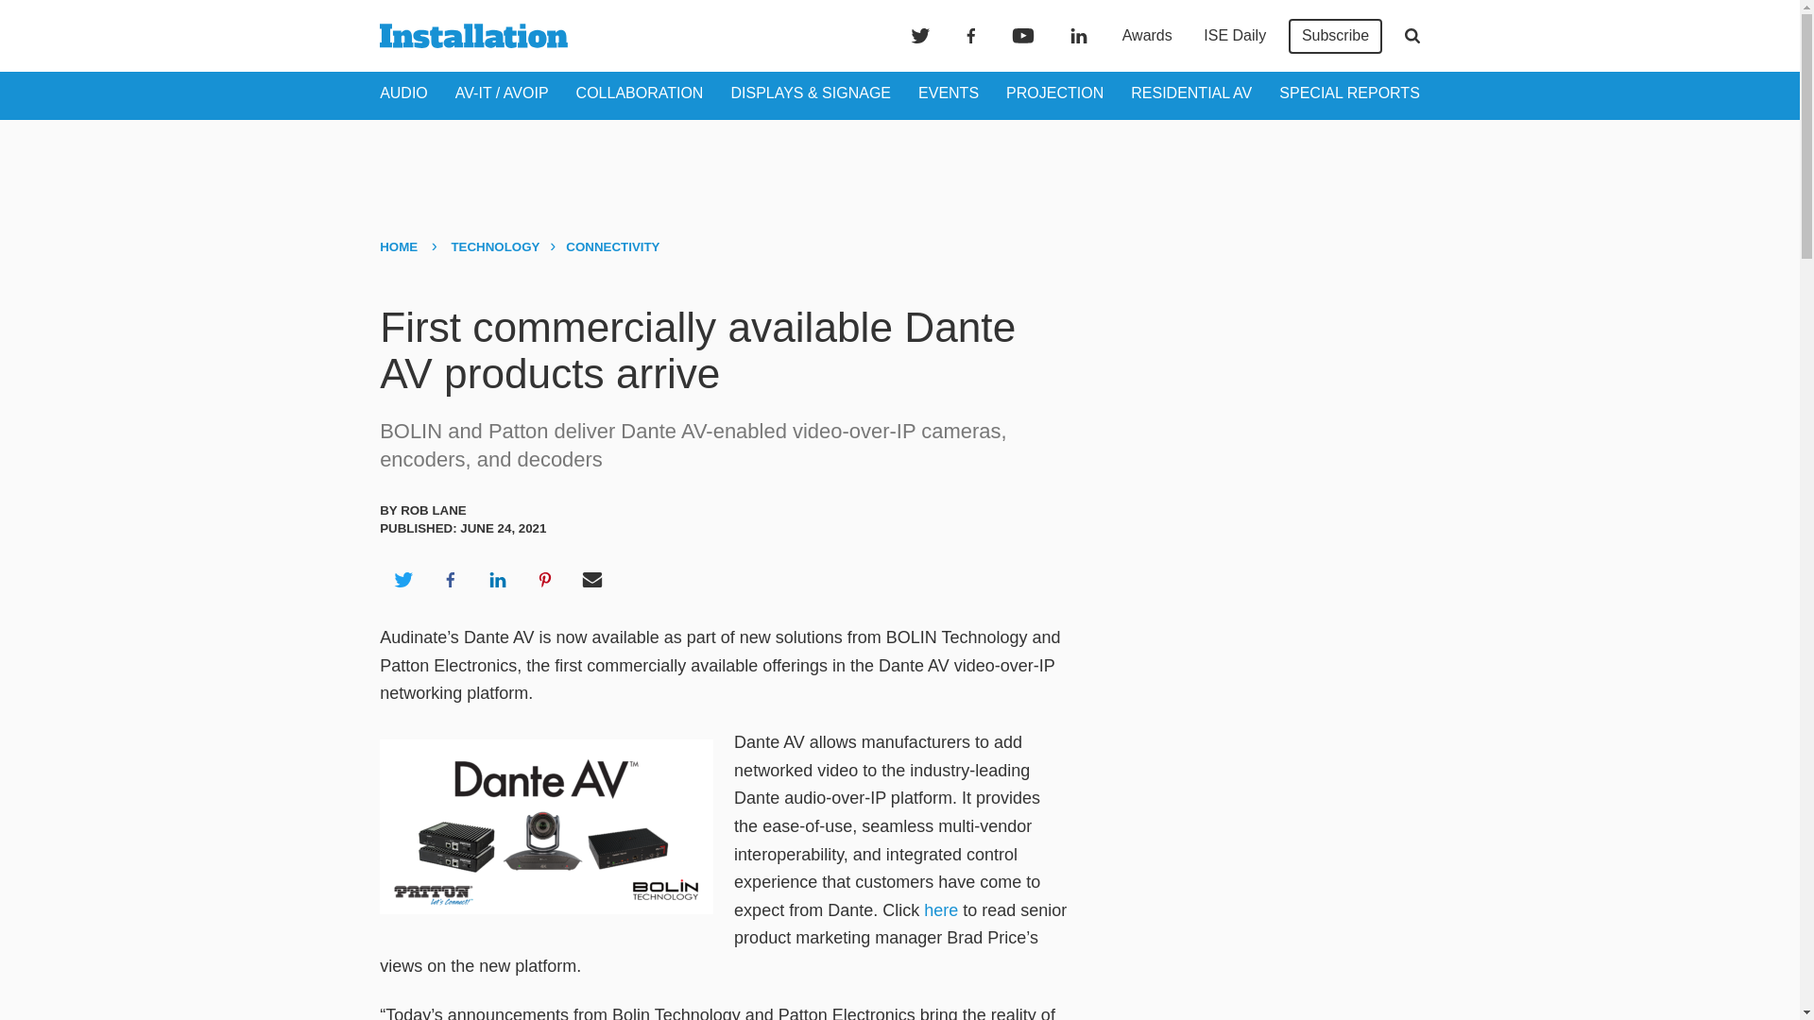  What do you see at coordinates (497, 580) in the screenshot?
I see `Share on LinkedIn` at bounding box center [497, 580].